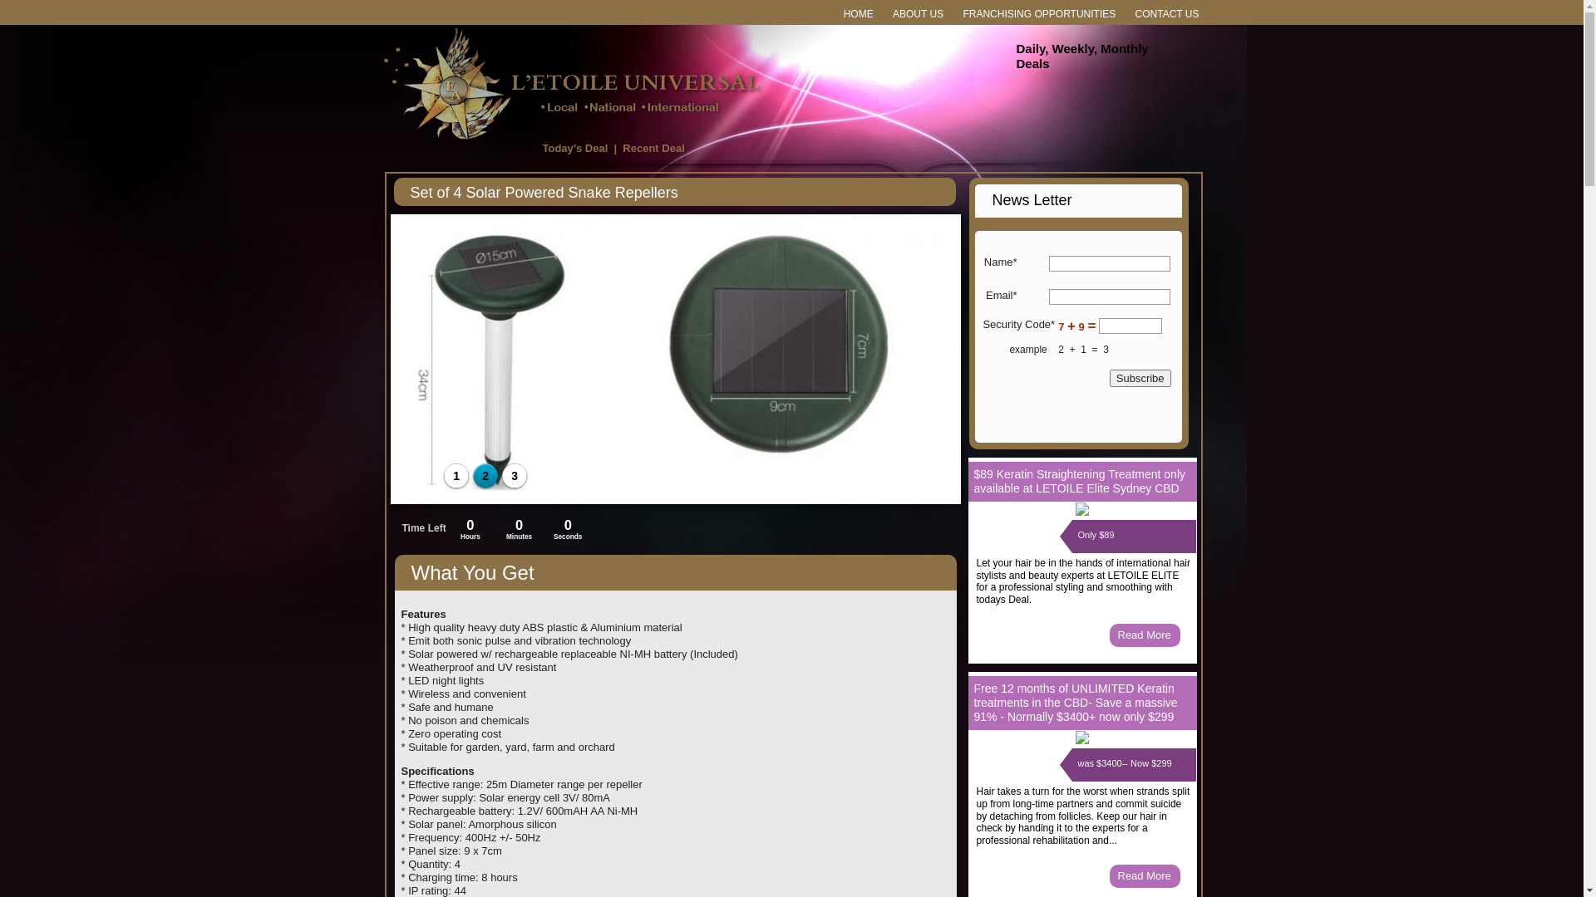 The height and width of the screenshot is (897, 1596). Describe the element at coordinates (918, 15) in the screenshot. I see `ABOUT US` at that location.